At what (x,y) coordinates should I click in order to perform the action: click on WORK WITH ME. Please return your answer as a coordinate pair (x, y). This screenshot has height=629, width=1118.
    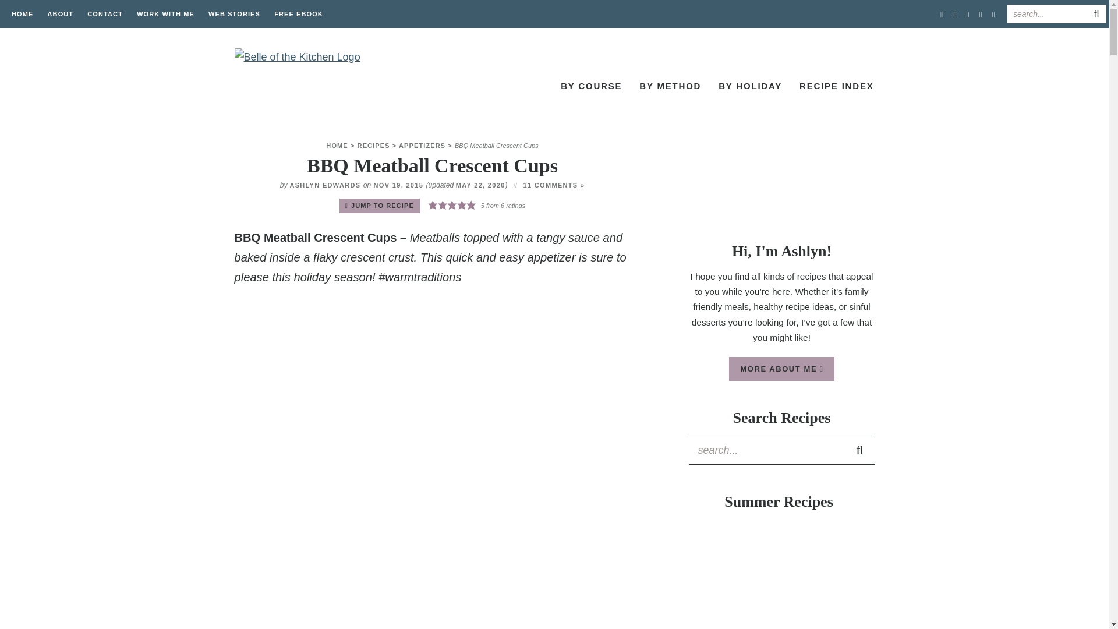
    Looking at the image, I should click on (165, 14).